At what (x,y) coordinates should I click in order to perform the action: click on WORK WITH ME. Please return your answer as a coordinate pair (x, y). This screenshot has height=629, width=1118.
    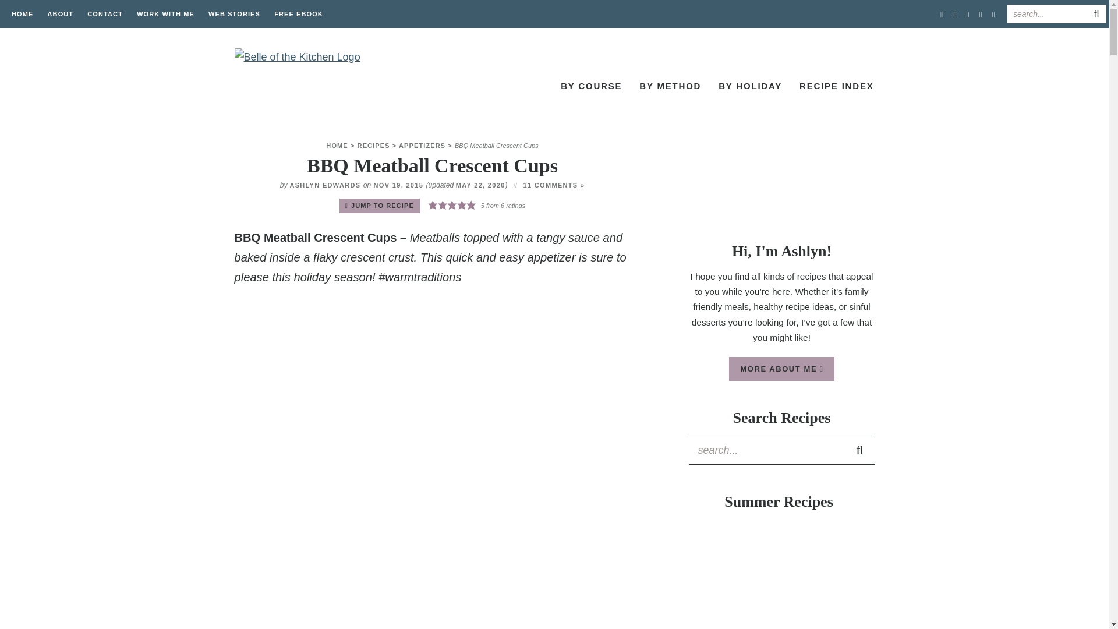
    Looking at the image, I should click on (165, 14).